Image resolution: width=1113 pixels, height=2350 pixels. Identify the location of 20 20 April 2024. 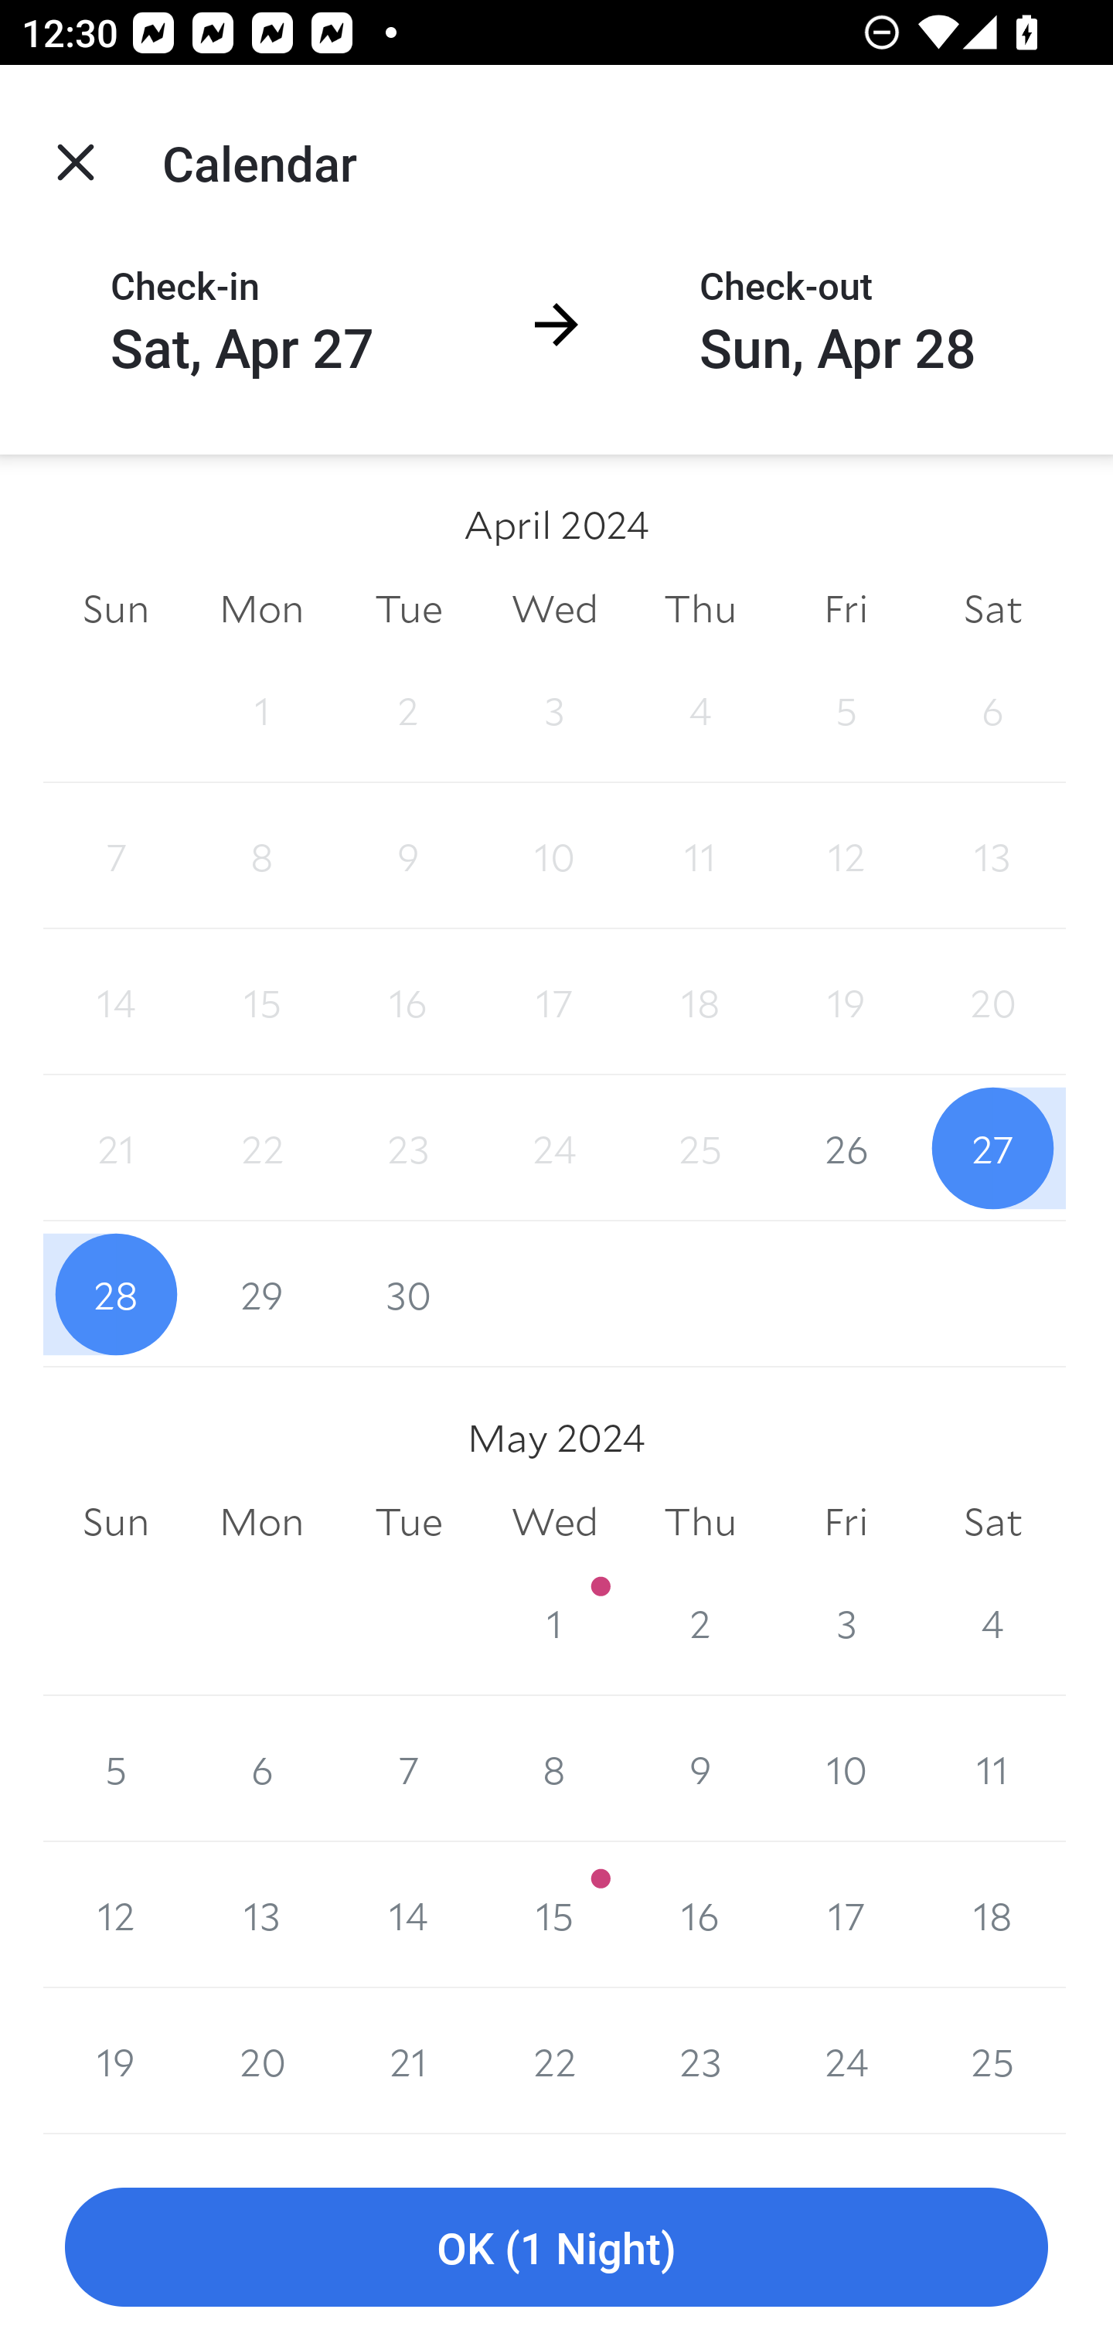
(992, 1002).